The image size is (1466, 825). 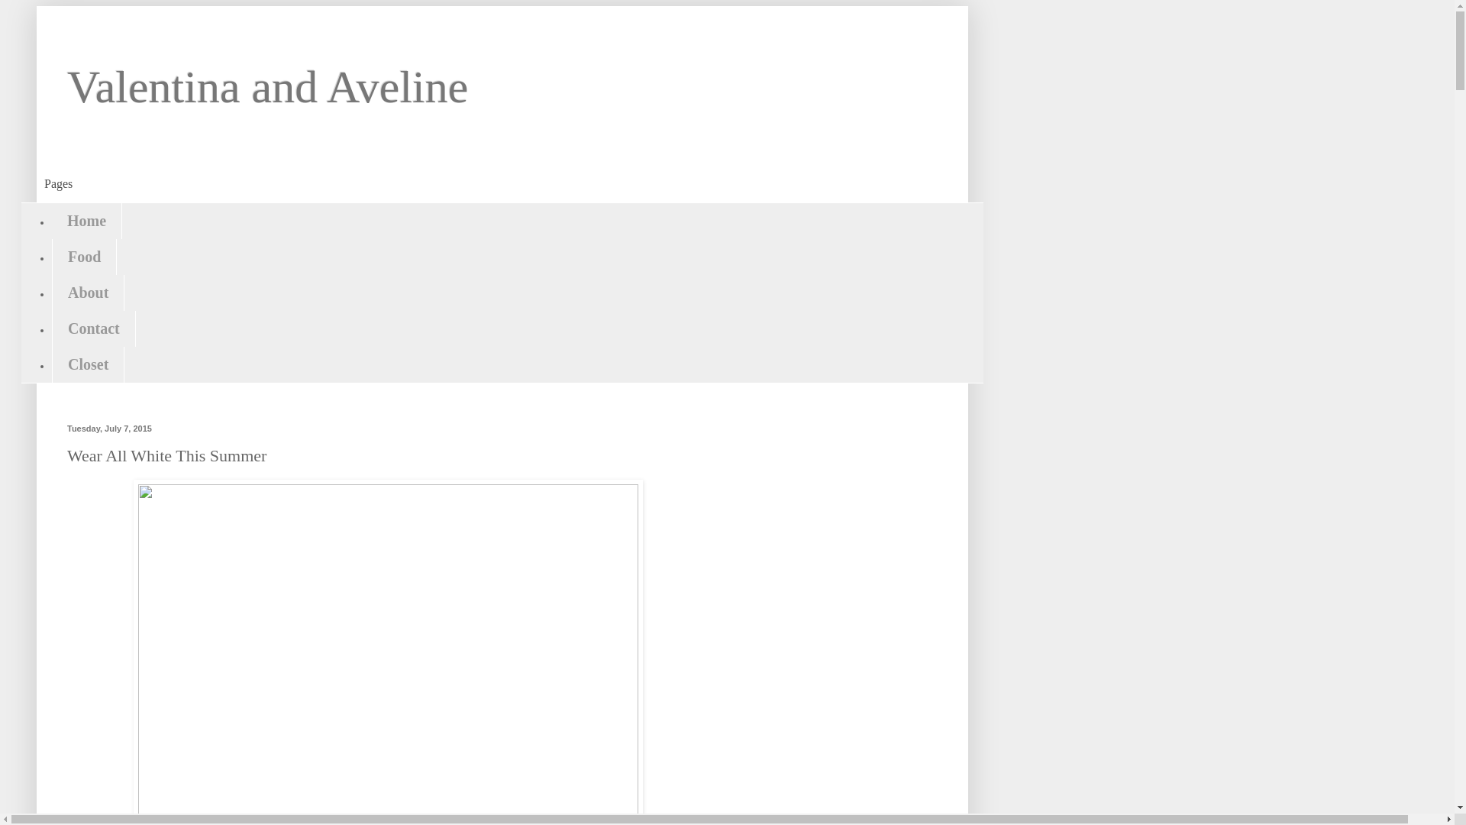 What do you see at coordinates (88, 293) in the screenshot?
I see `About` at bounding box center [88, 293].